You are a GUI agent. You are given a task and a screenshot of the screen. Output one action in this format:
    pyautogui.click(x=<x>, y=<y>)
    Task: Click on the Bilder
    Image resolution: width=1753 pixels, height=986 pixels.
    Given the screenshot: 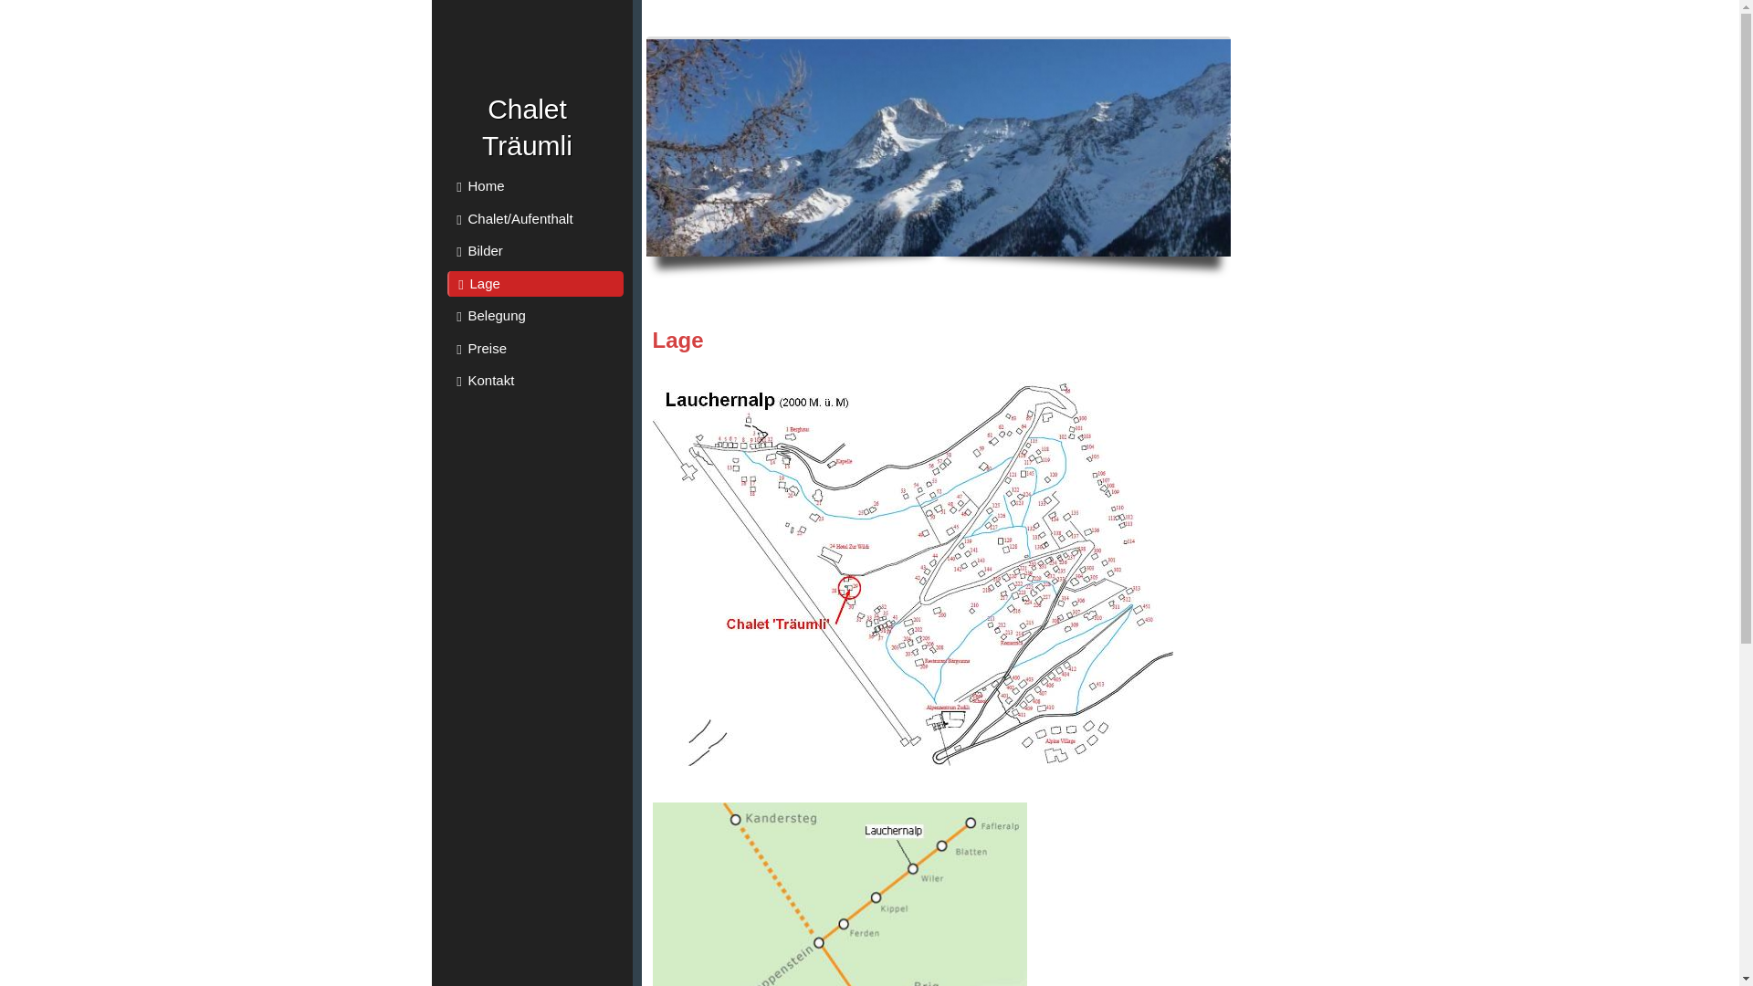 What is the action you would take?
    pyautogui.click(x=535, y=251)
    